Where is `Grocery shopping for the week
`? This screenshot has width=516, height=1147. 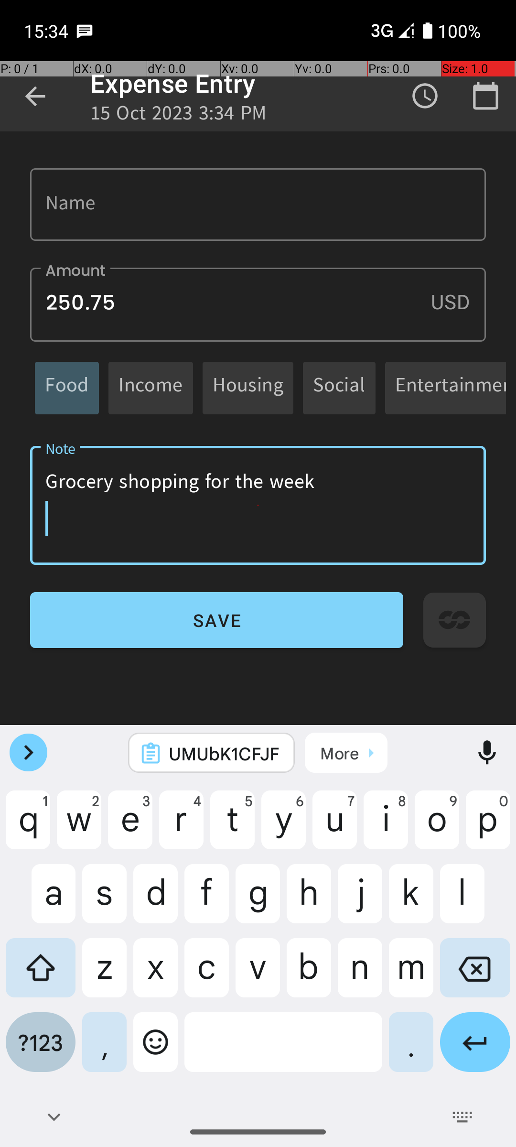 Grocery shopping for the week
 is located at coordinates (258, 506).